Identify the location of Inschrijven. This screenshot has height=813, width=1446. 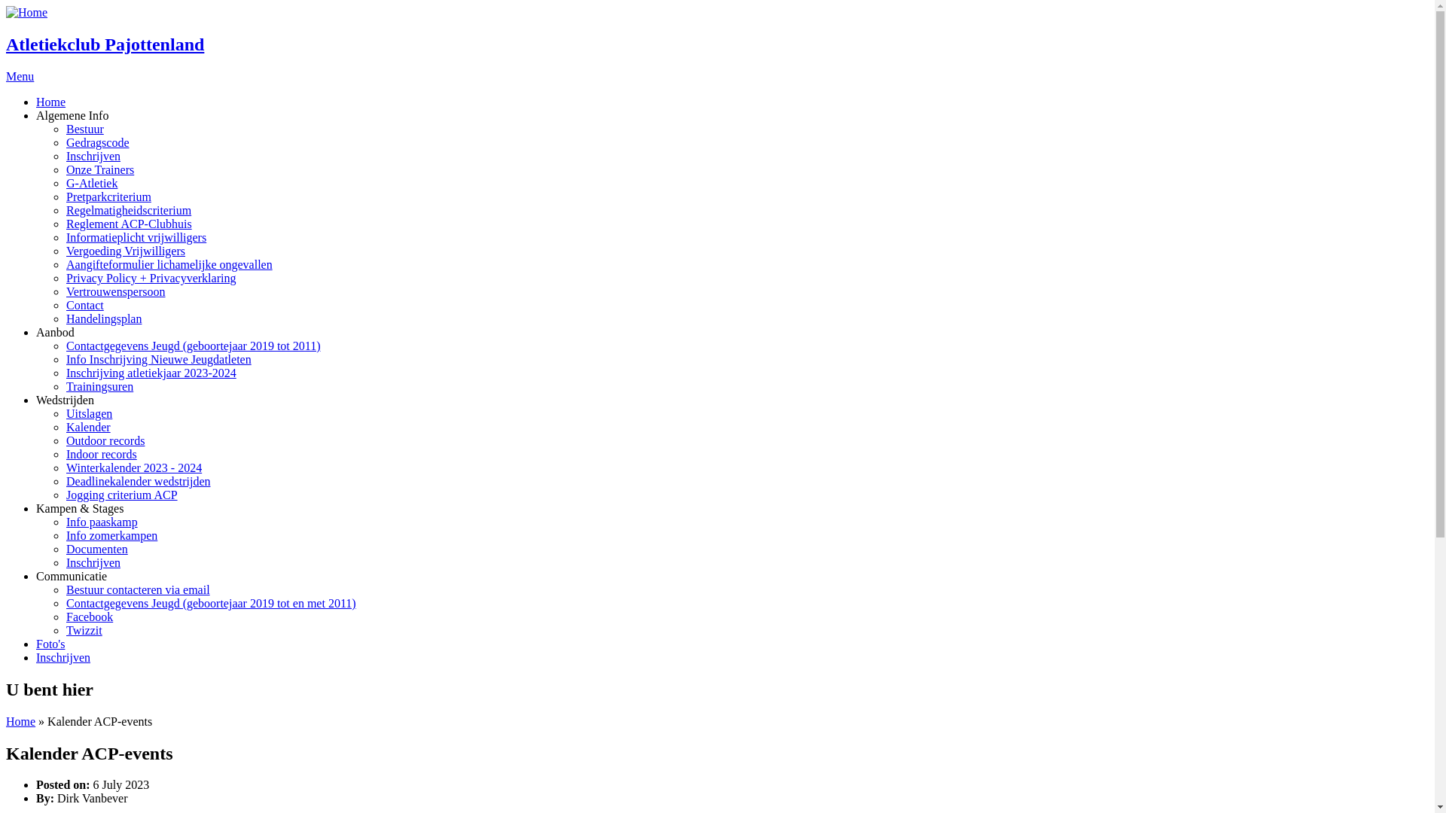
(93, 157).